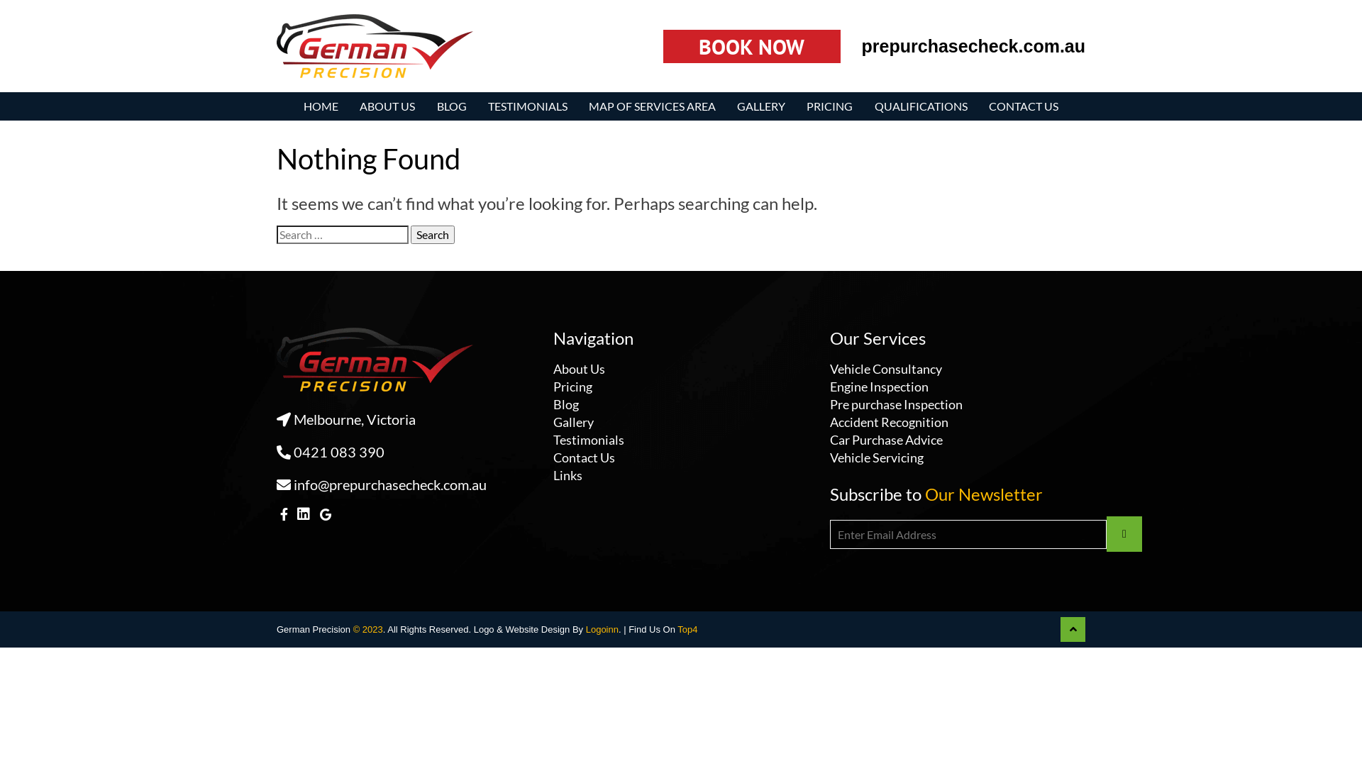 This screenshot has height=766, width=1362. What do you see at coordinates (326, 515) in the screenshot?
I see `German Precision on Google My Business` at bounding box center [326, 515].